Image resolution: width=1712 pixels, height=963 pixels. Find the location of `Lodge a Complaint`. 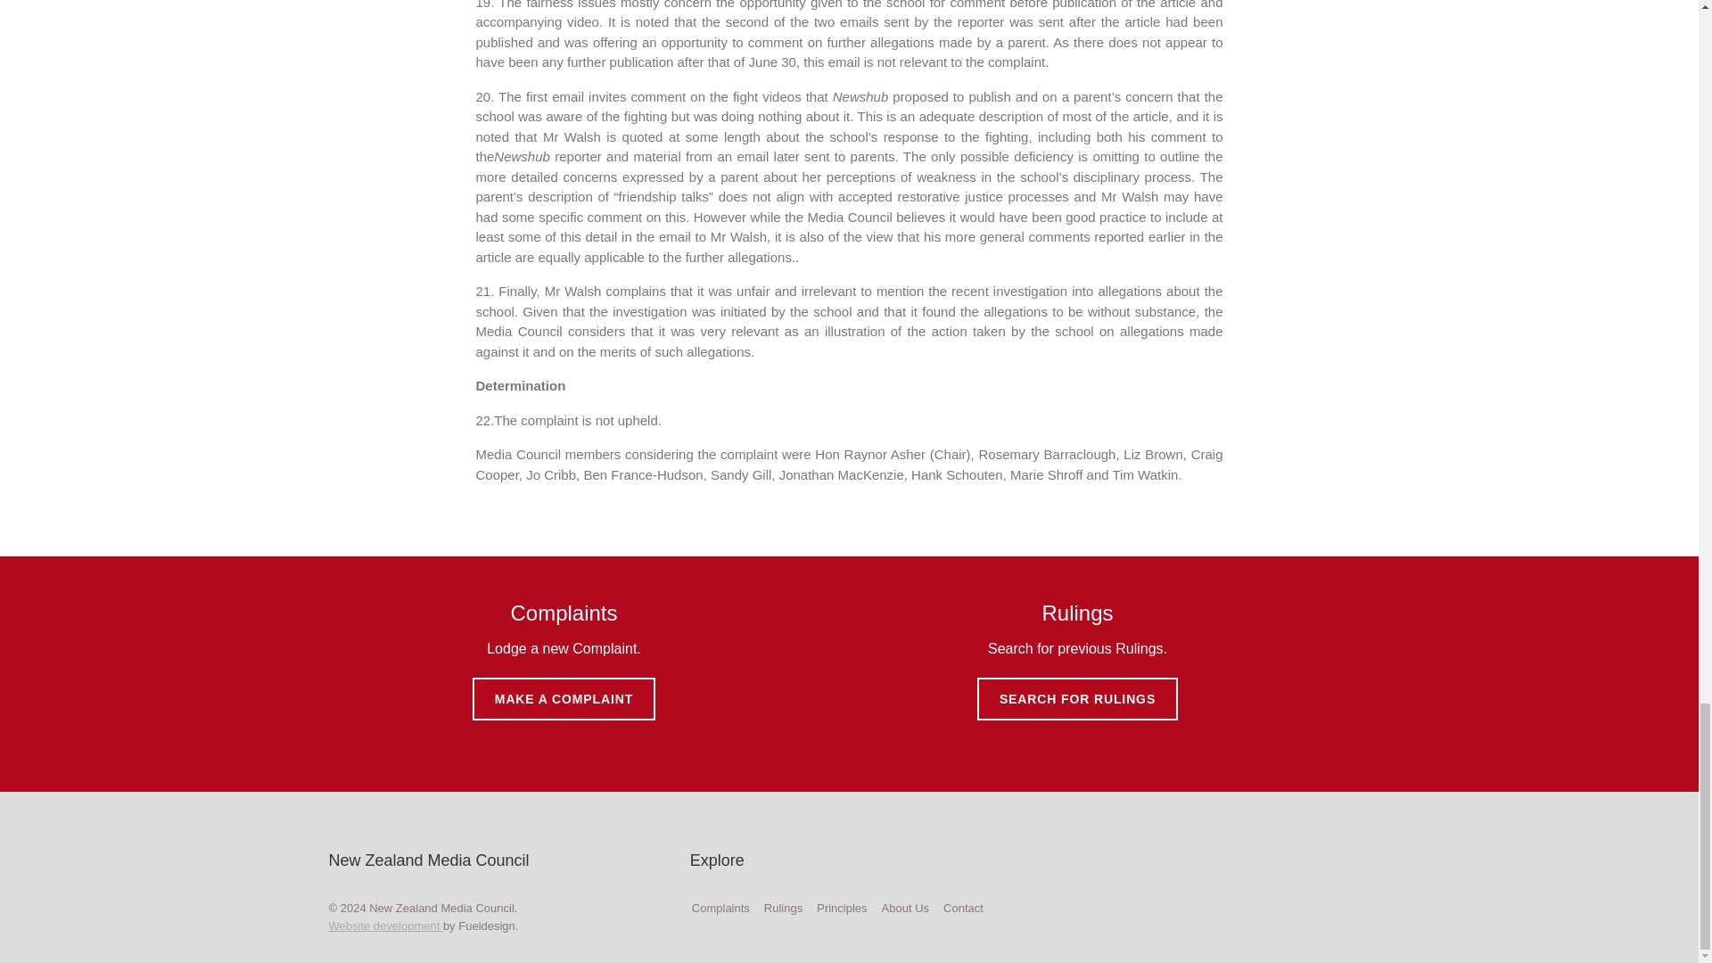

Lodge a Complaint is located at coordinates (720, 908).